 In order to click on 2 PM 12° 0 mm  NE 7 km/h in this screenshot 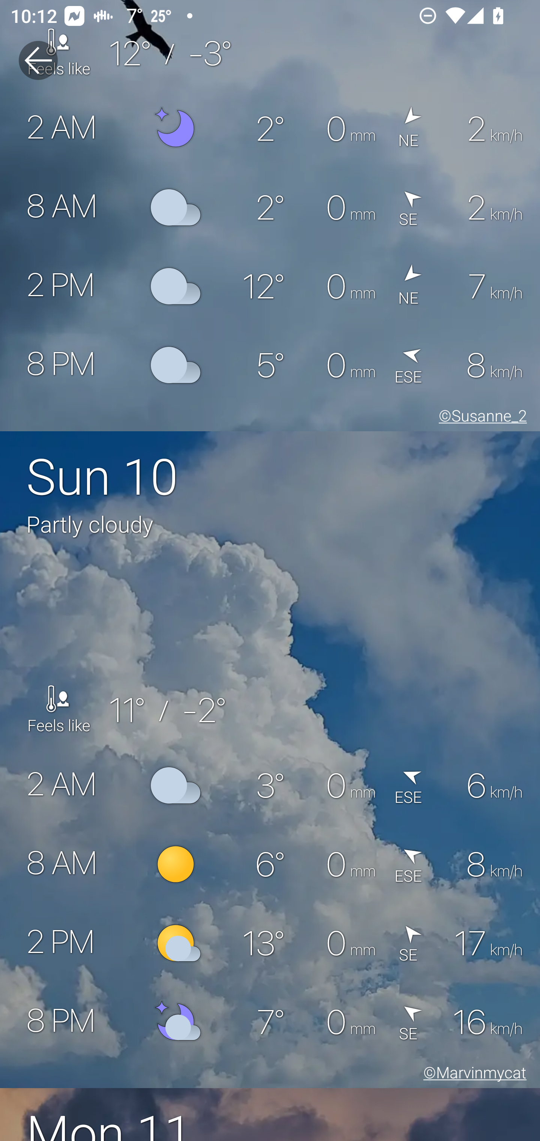, I will do `click(270, 286)`.